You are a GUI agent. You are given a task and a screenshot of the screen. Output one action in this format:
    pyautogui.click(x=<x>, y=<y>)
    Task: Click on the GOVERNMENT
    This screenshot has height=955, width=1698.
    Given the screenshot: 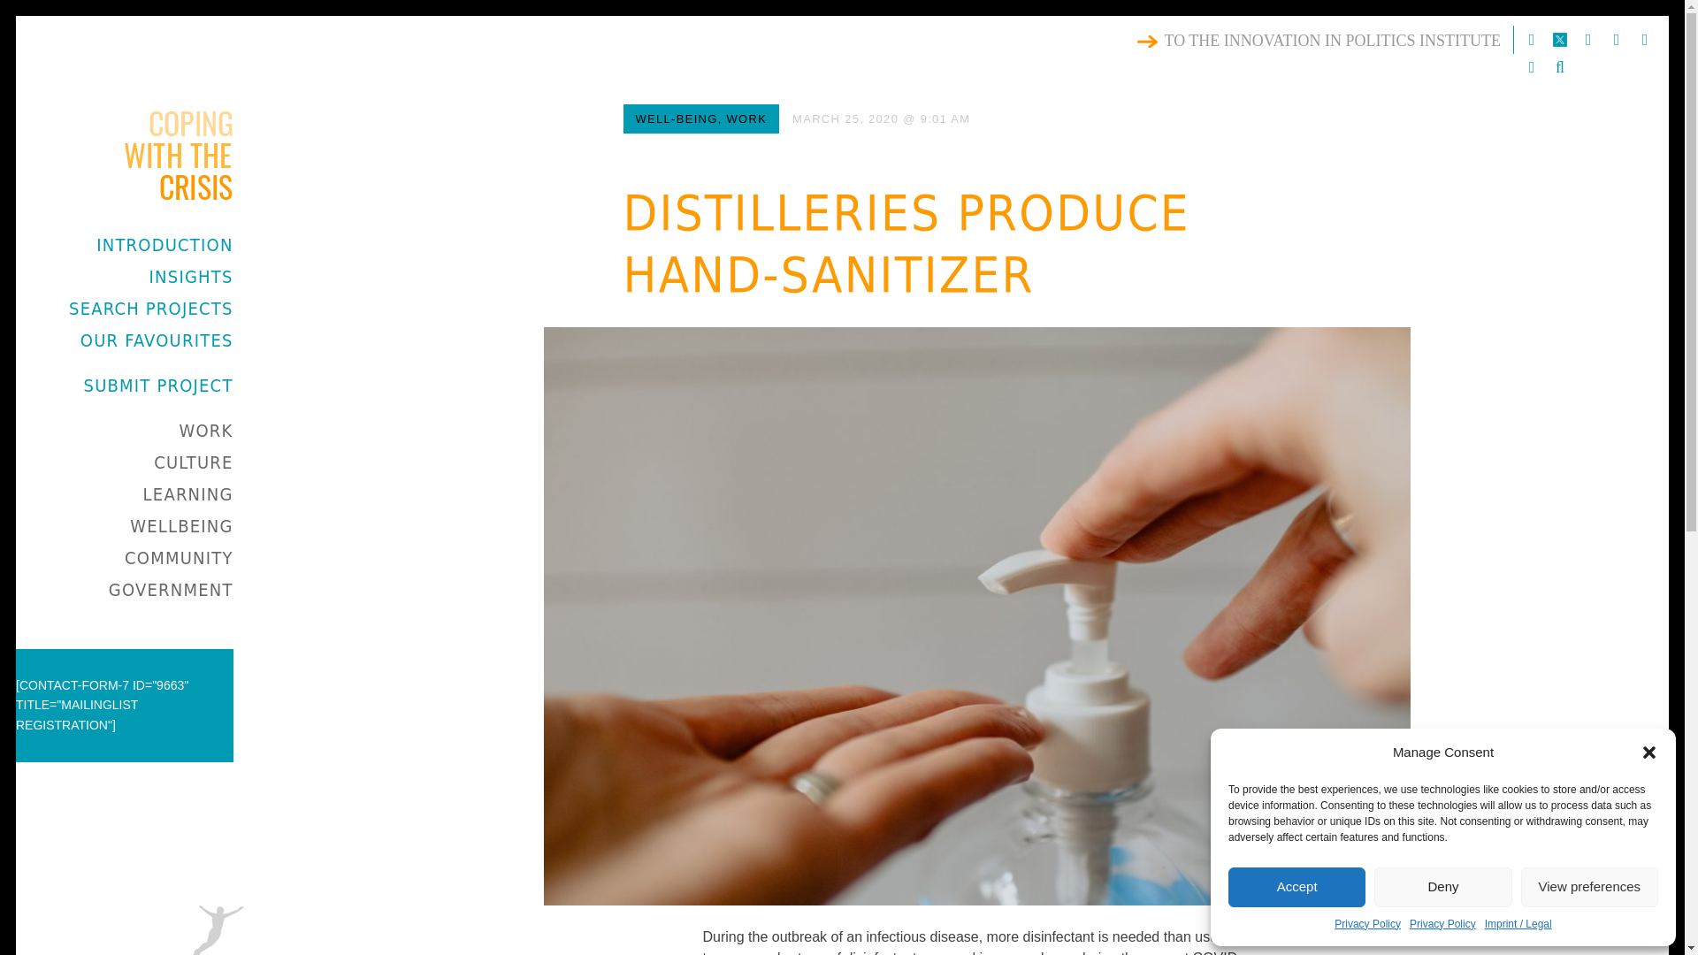 What is the action you would take?
    pyautogui.click(x=170, y=589)
    